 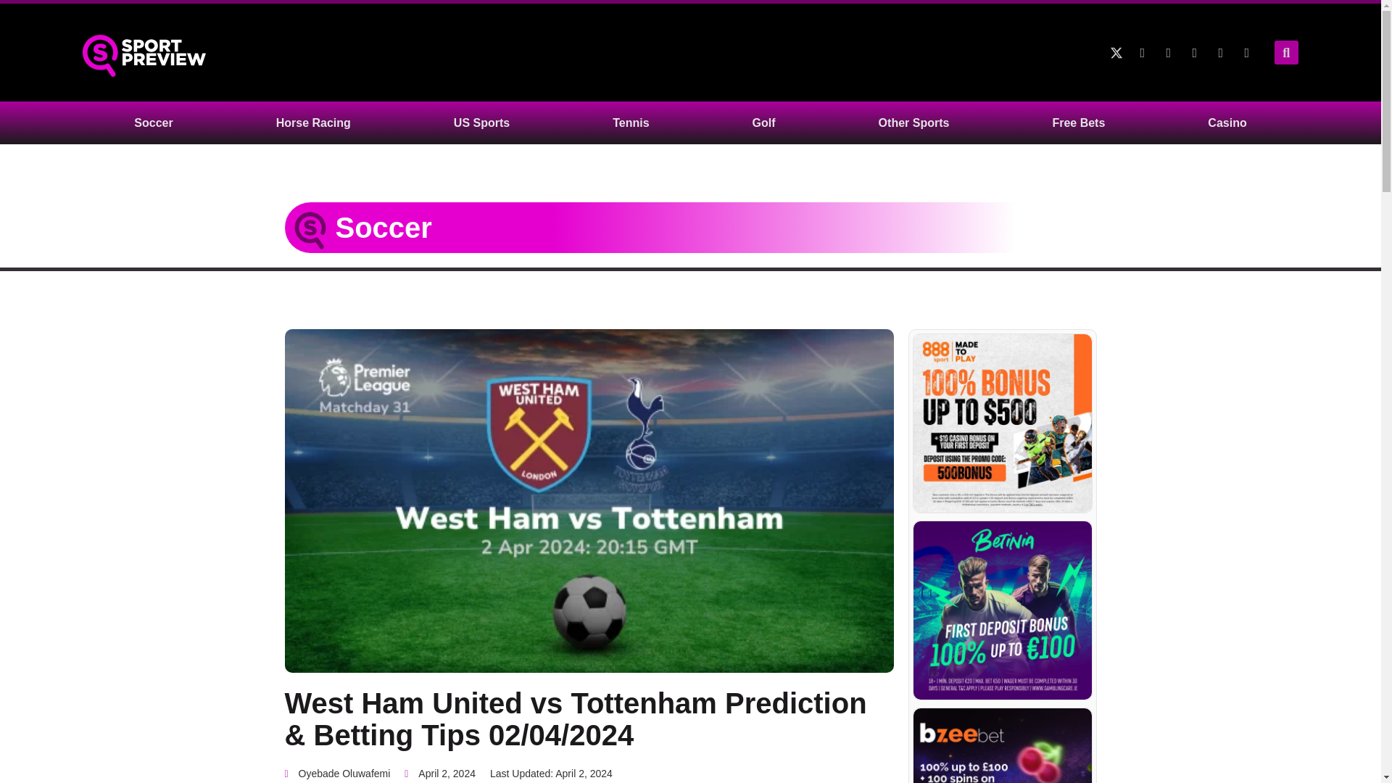 I want to click on US Sports, so click(x=481, y=123).